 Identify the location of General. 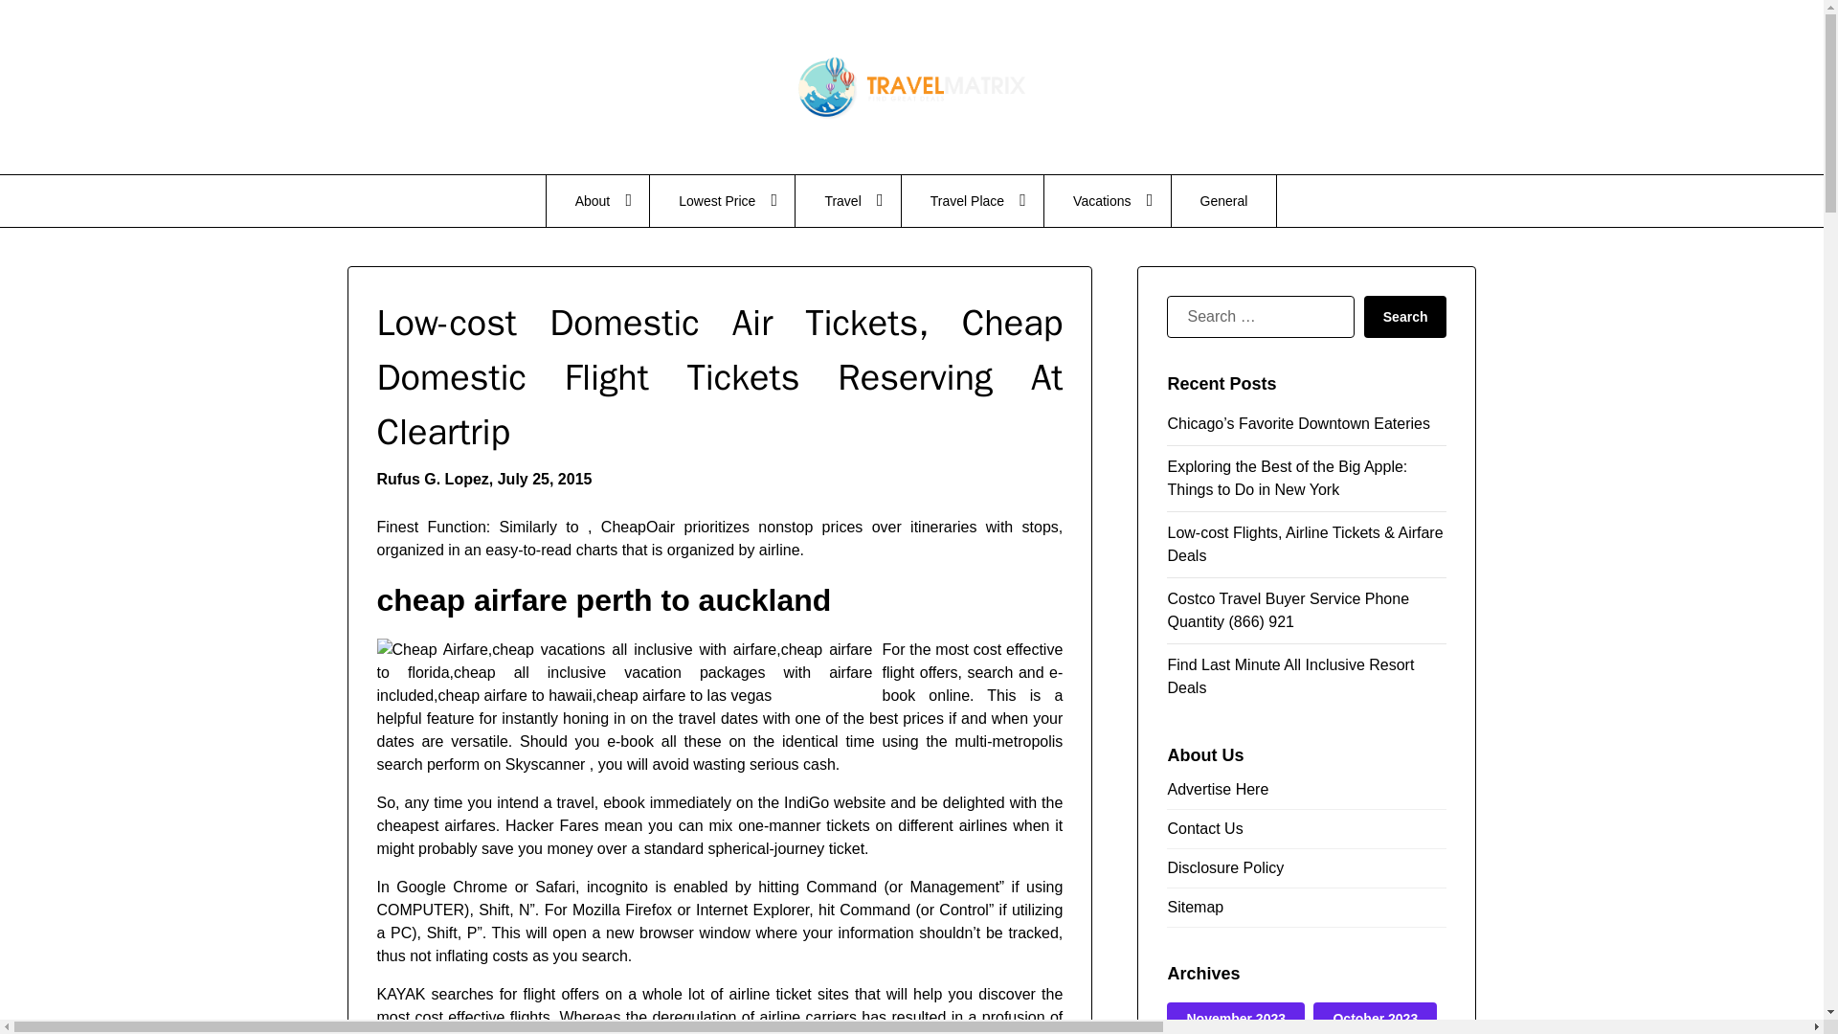
(1224, 200).